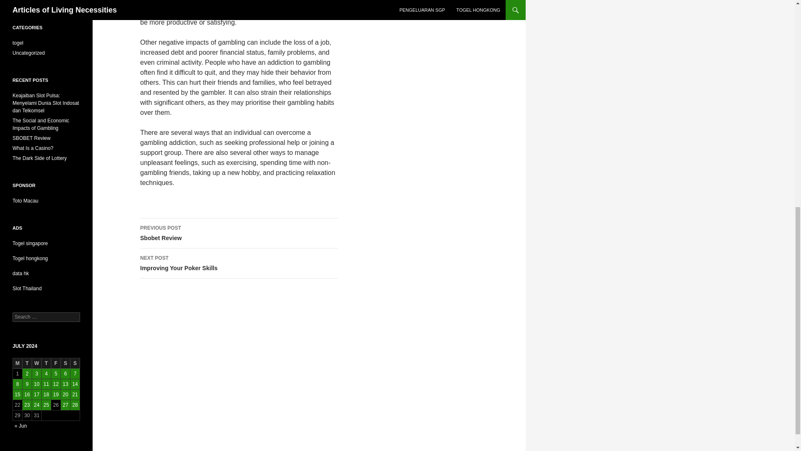  What do you see at coordinates (46, 363) in the screenshot?
I see `Monday` at bounding box center [46, 363].